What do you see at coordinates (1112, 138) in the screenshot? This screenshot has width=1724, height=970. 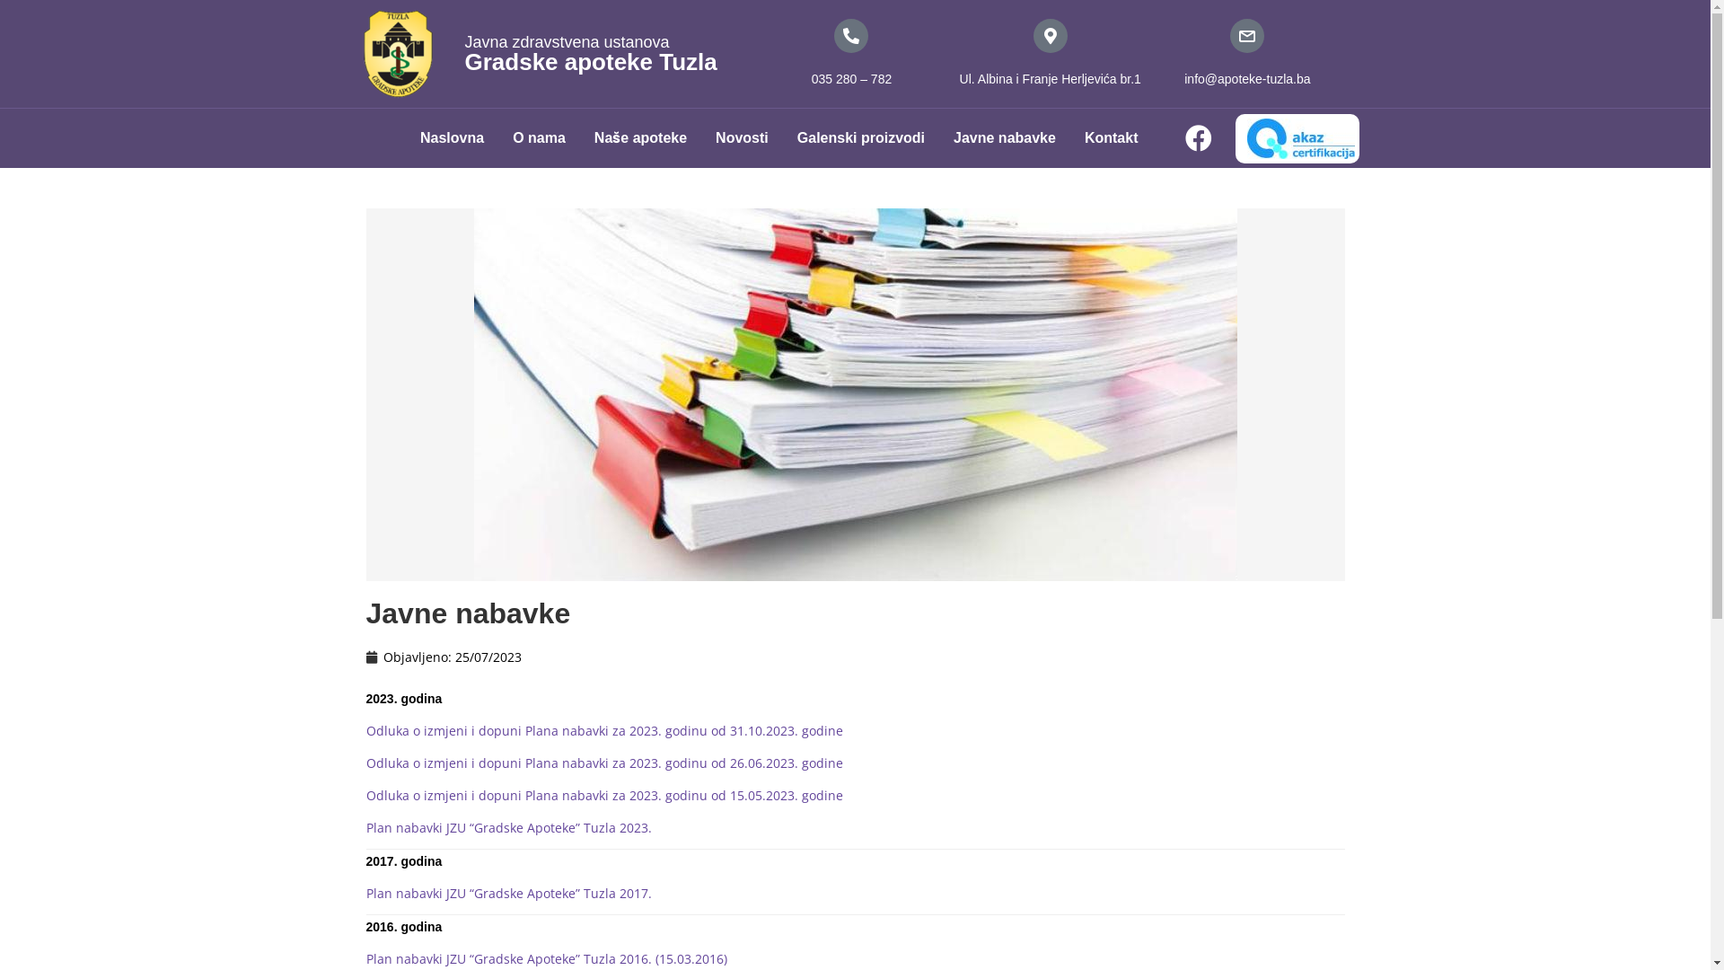 I see `Kontakt` at bounding box center [1112, 138].